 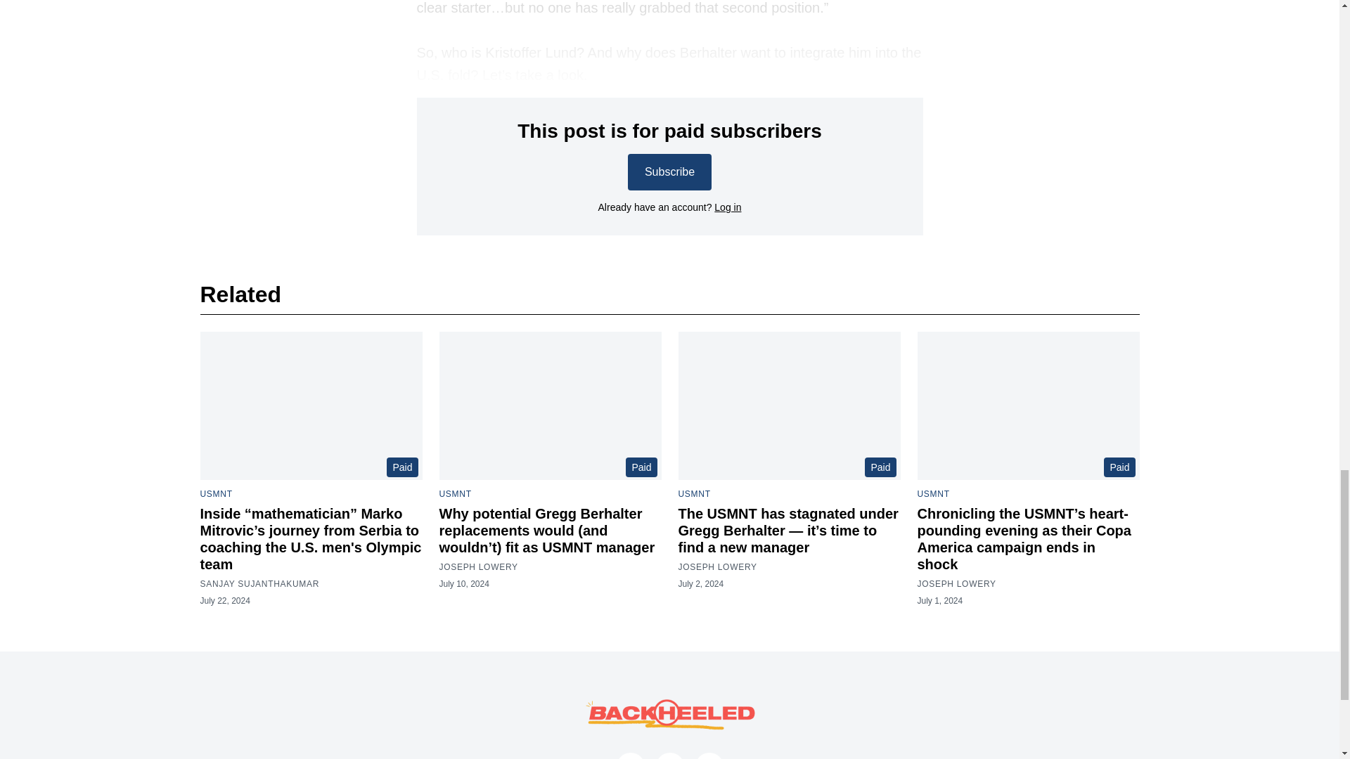 What do you see at coordinates (693, 493) in the screenshot?
I see `USMNT` at bounding box center [693, 493].